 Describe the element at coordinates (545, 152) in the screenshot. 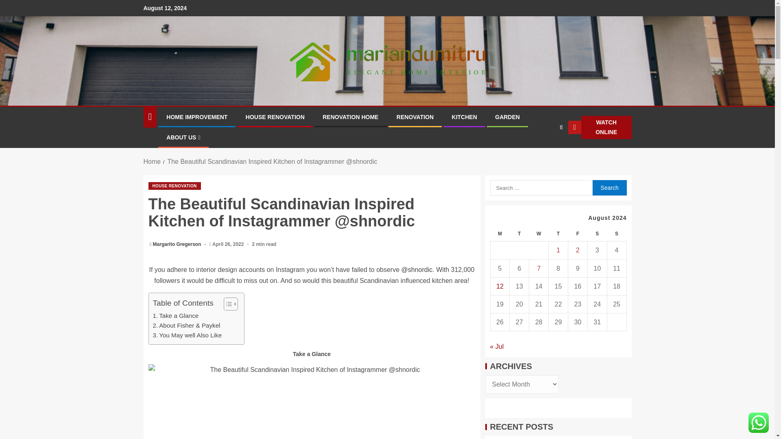

I see `Search` at that location.